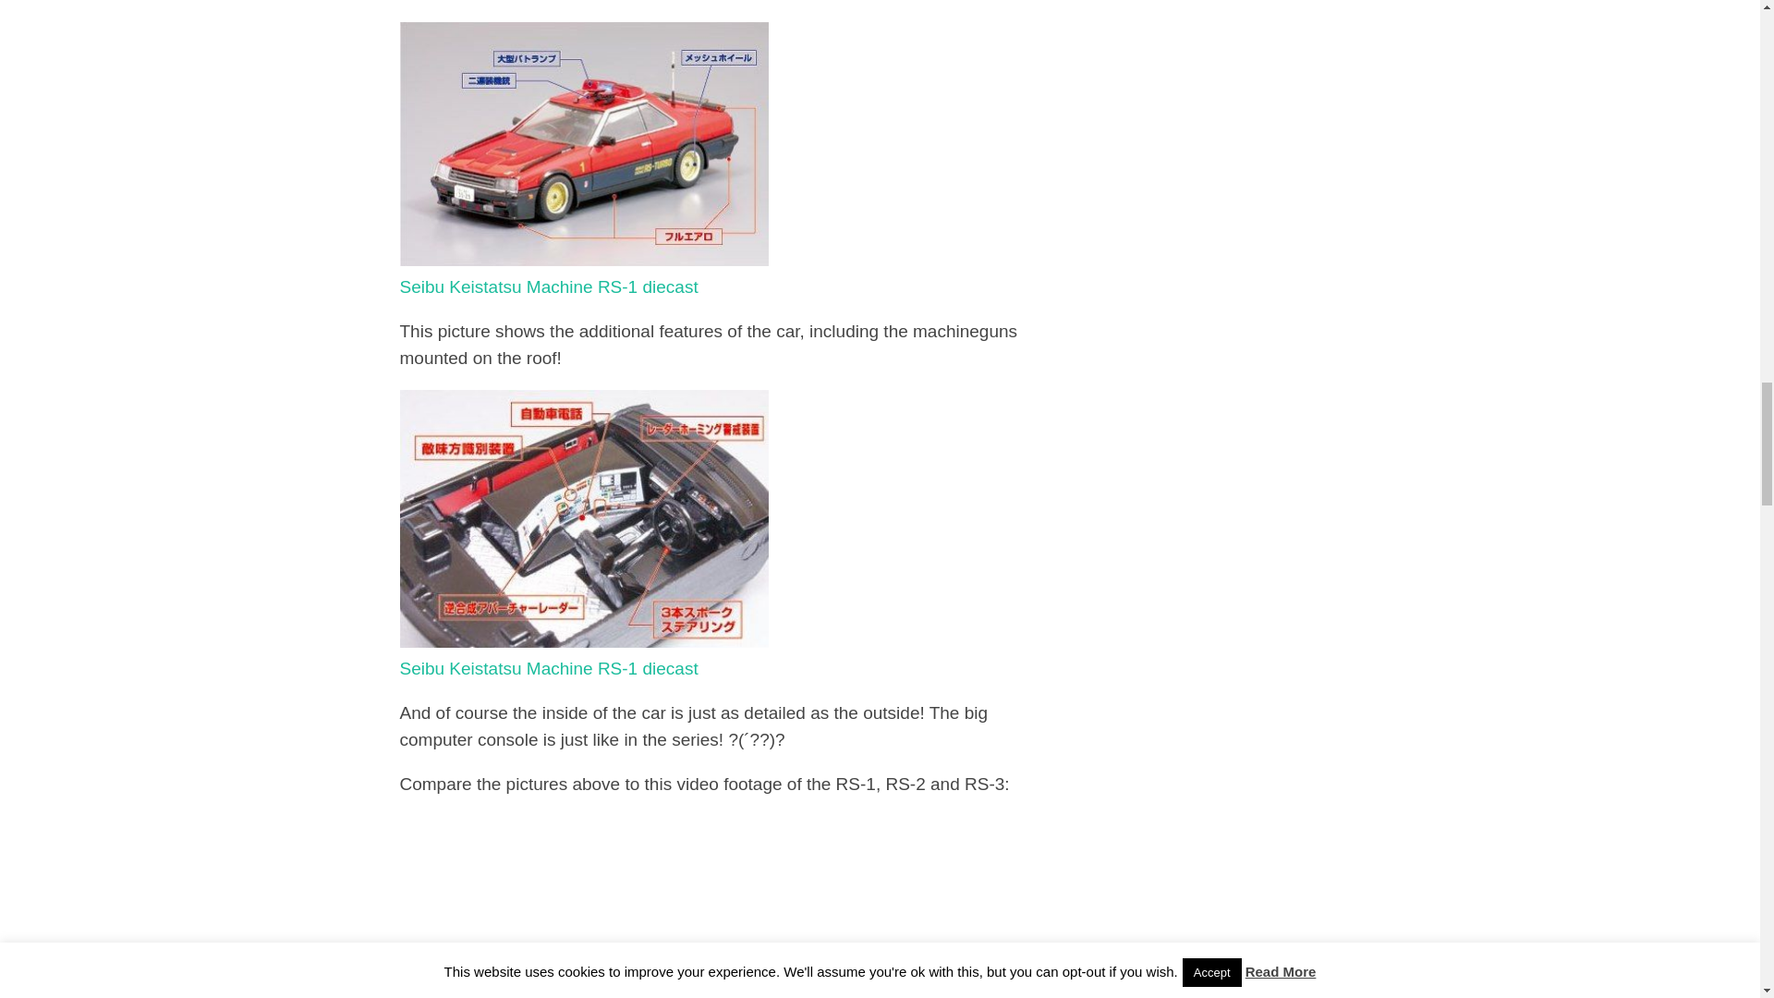  What do you see at coordinates (584, 274) in the screenshot?
I see `Seibu Keistatsu Machine RS-1 diecast` at bounding box center [584, 274].